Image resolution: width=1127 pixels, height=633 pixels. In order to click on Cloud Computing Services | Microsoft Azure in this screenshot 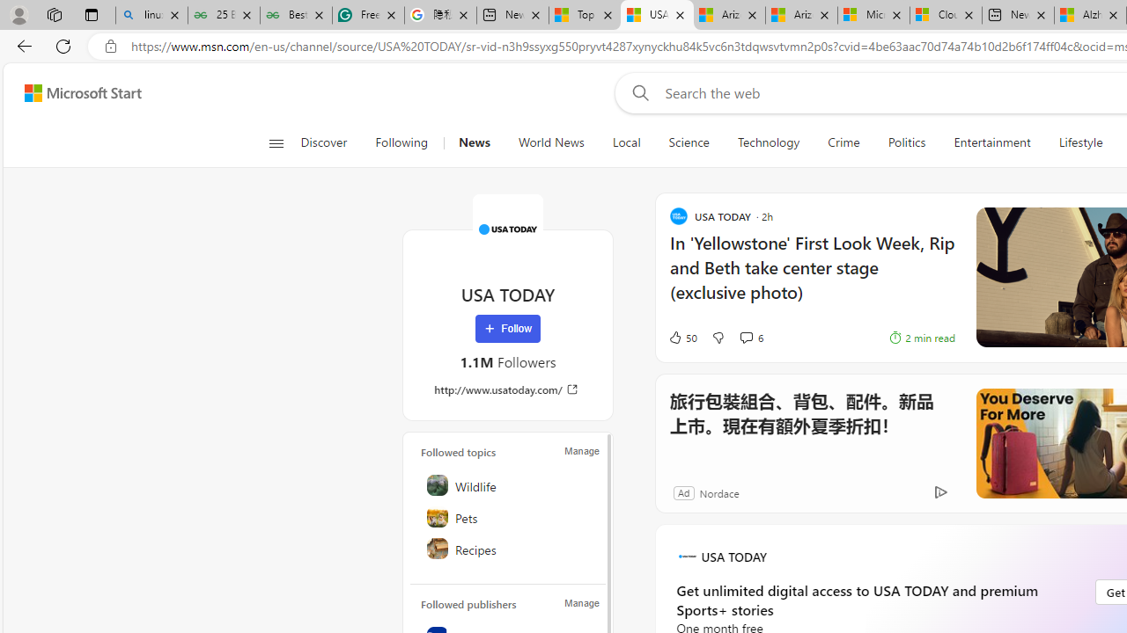, I will do `click(946, 16)`.